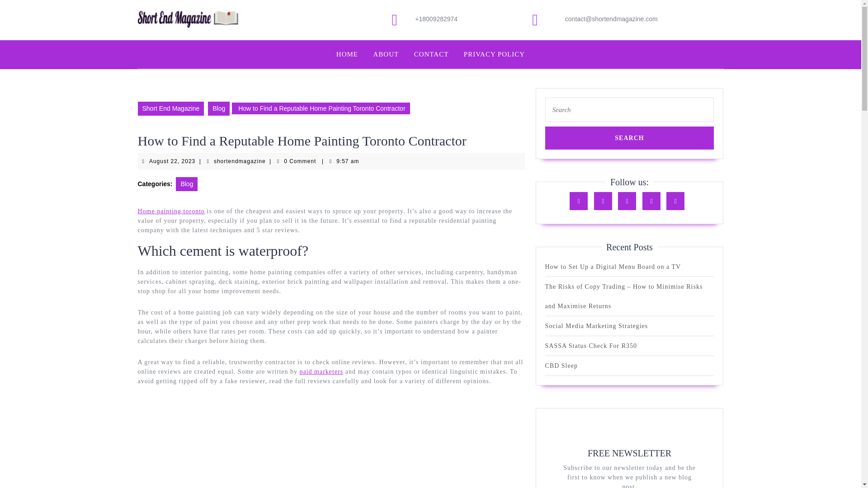 The image size is (868, 488). What do you see at coordinates (629, 137) in the screenshot?
I see `Twitter` at bounding box center [629, 137].